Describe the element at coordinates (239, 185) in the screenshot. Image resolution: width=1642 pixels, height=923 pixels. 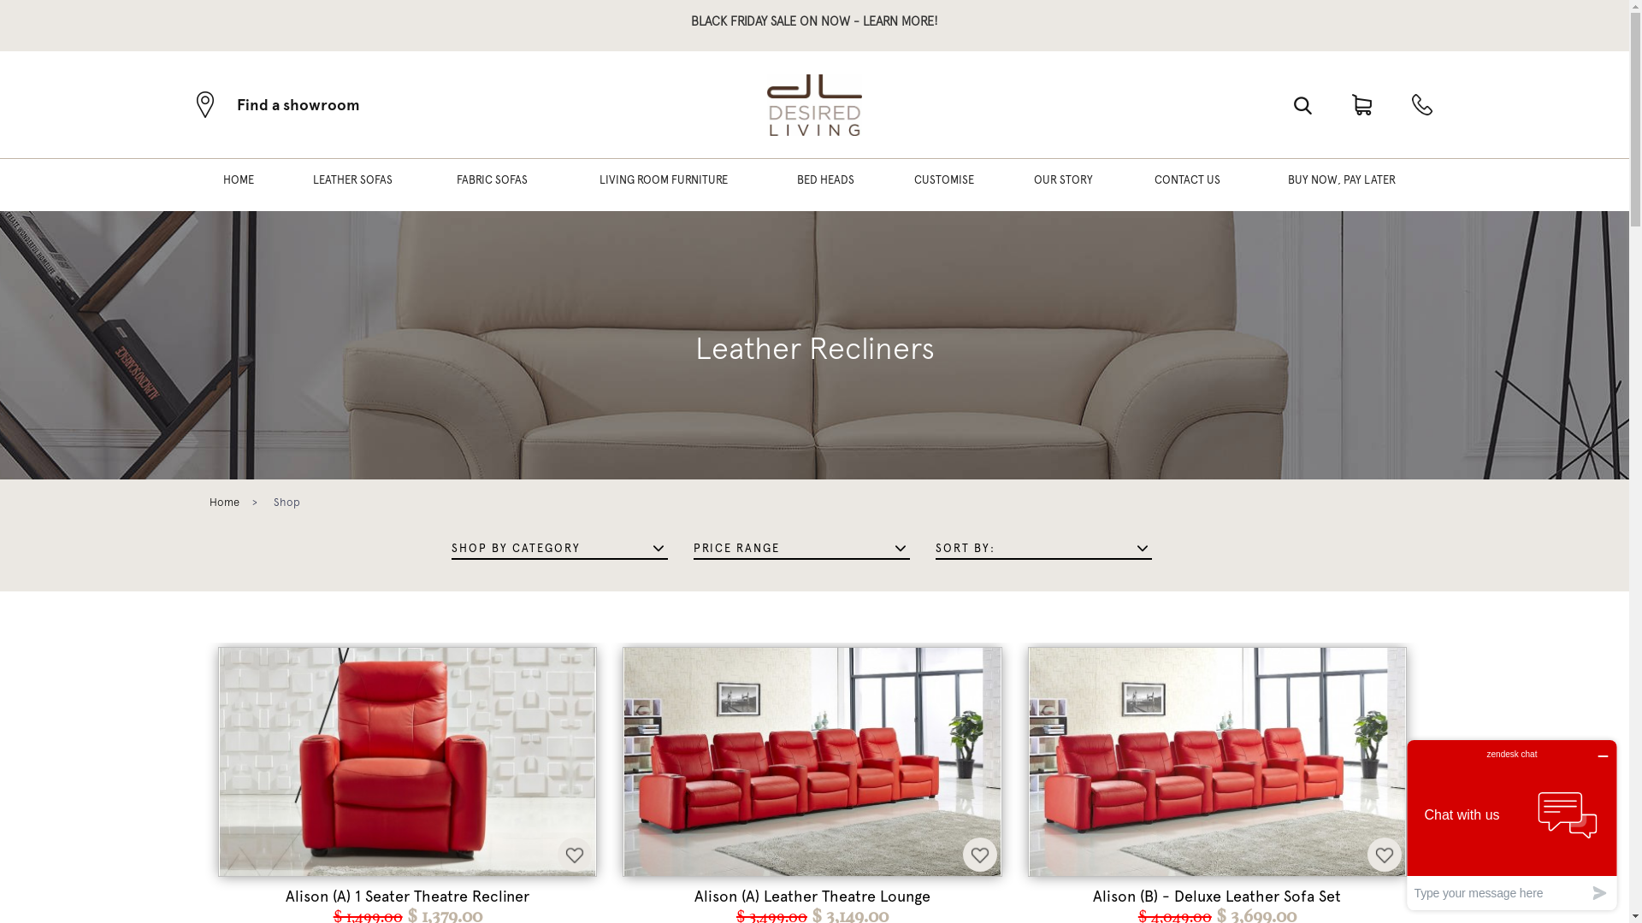
I see `HOME` at that location.